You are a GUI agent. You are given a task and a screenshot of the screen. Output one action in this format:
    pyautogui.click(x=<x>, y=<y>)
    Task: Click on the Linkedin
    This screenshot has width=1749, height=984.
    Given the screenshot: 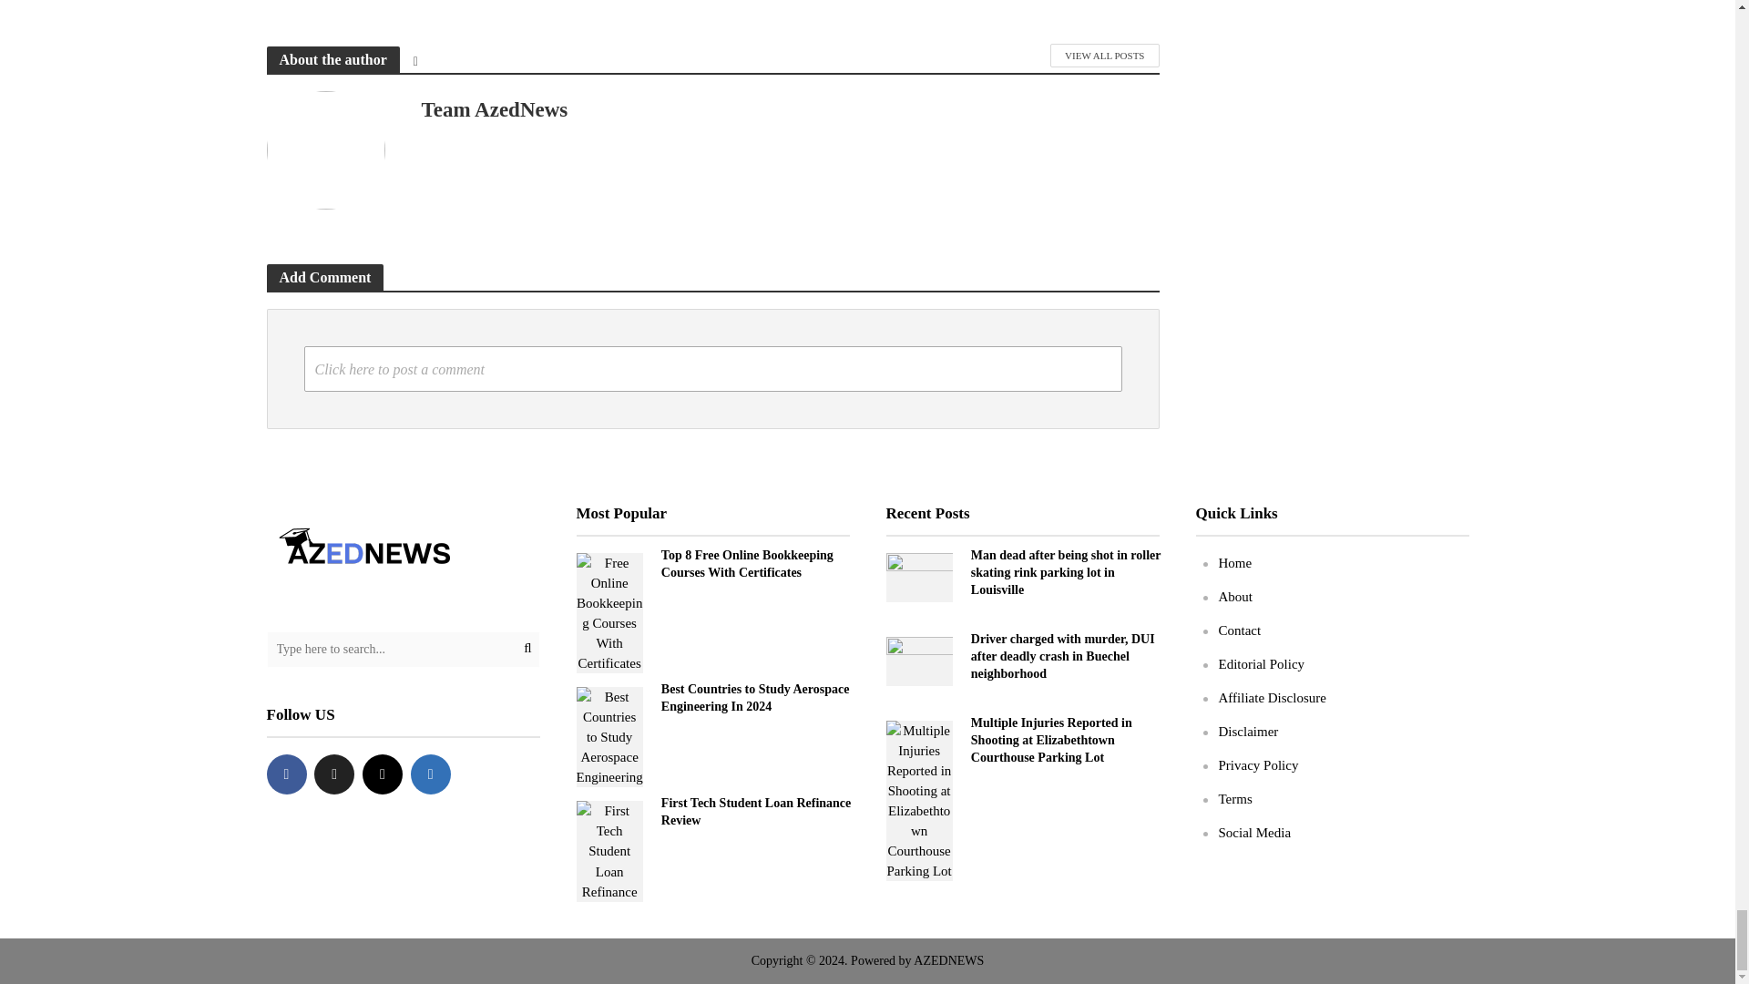 What is the action you would take?
    pyautogui.click(x=431, y=774)
    